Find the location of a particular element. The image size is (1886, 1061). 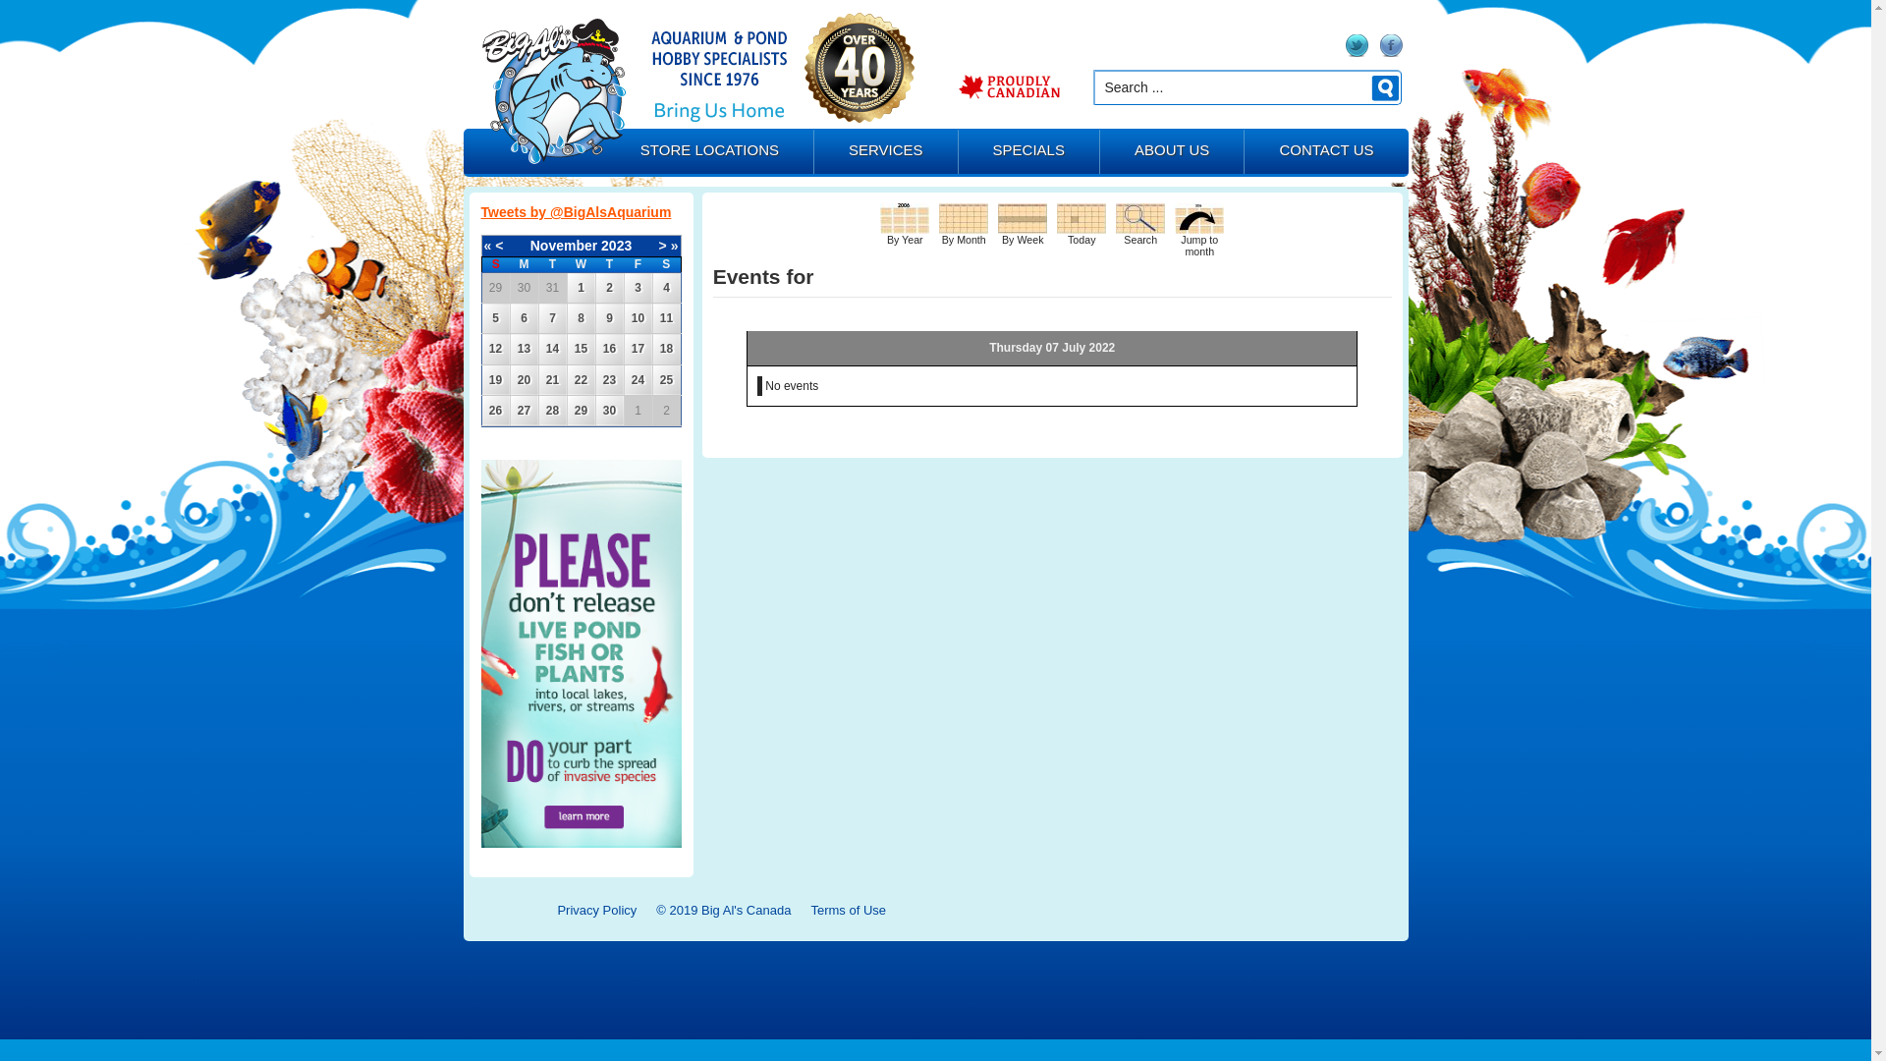

Today is located at coordinates (1082, 218).